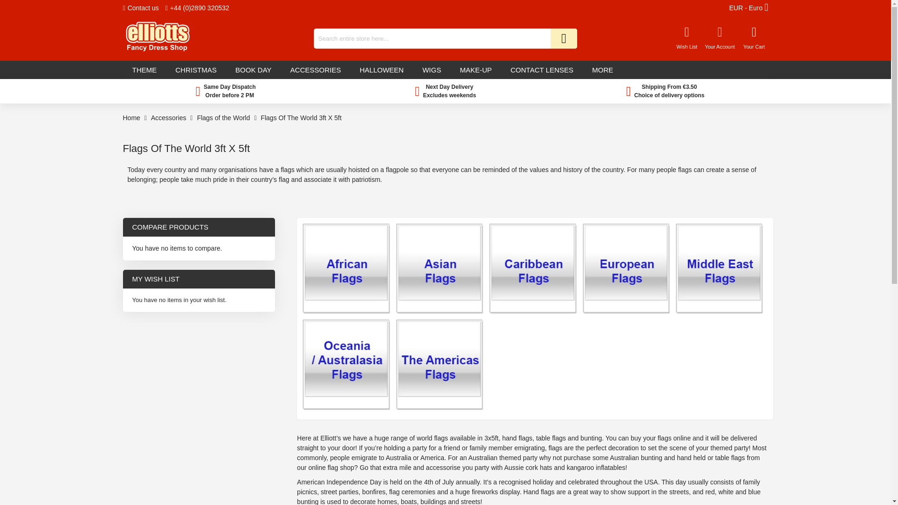  I want to click on Africa, so click(346, 355).